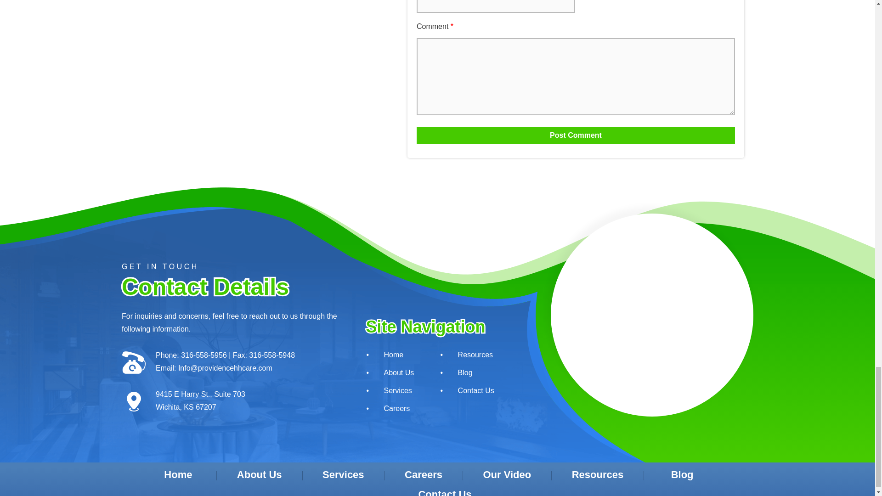 This screenshot has width=882, height=496. I want to click on Post Comment, so click(575, 135).